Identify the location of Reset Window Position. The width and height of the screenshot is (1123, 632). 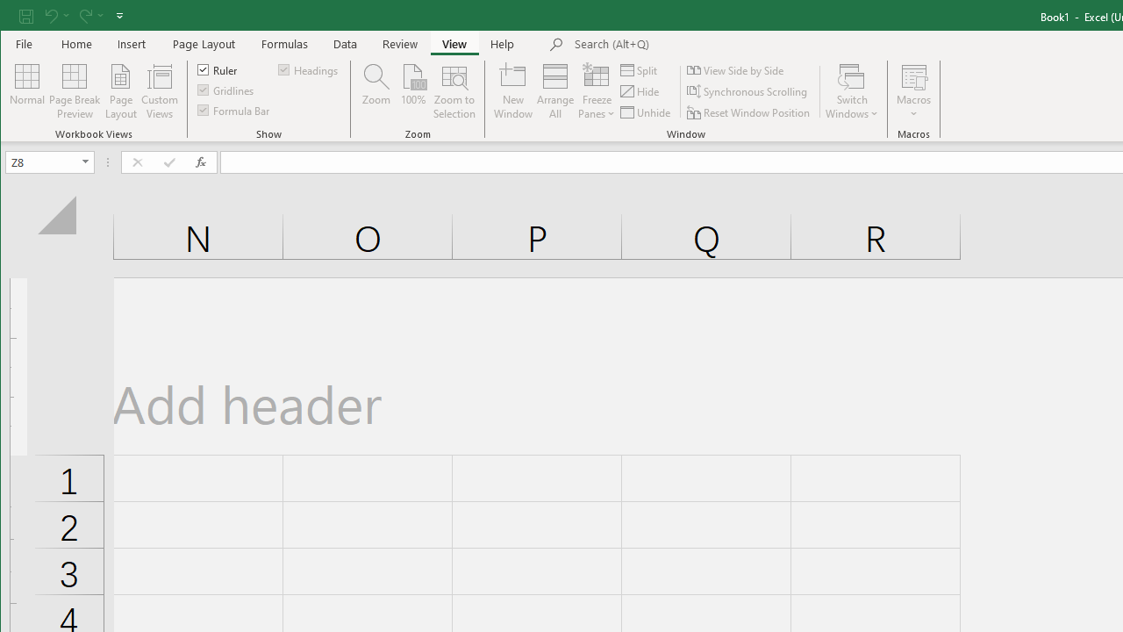
(749, 112).